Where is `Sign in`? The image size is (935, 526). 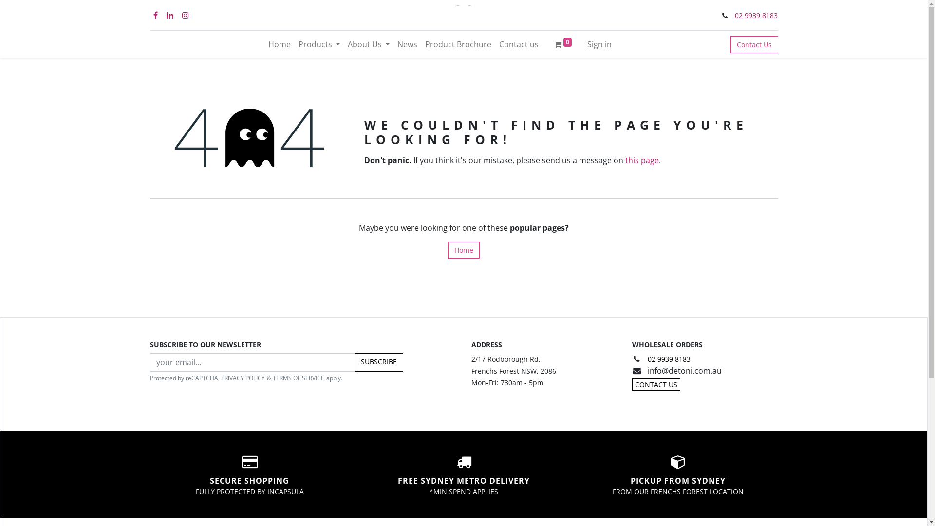
Sign in is located at coordinates (599, 44).